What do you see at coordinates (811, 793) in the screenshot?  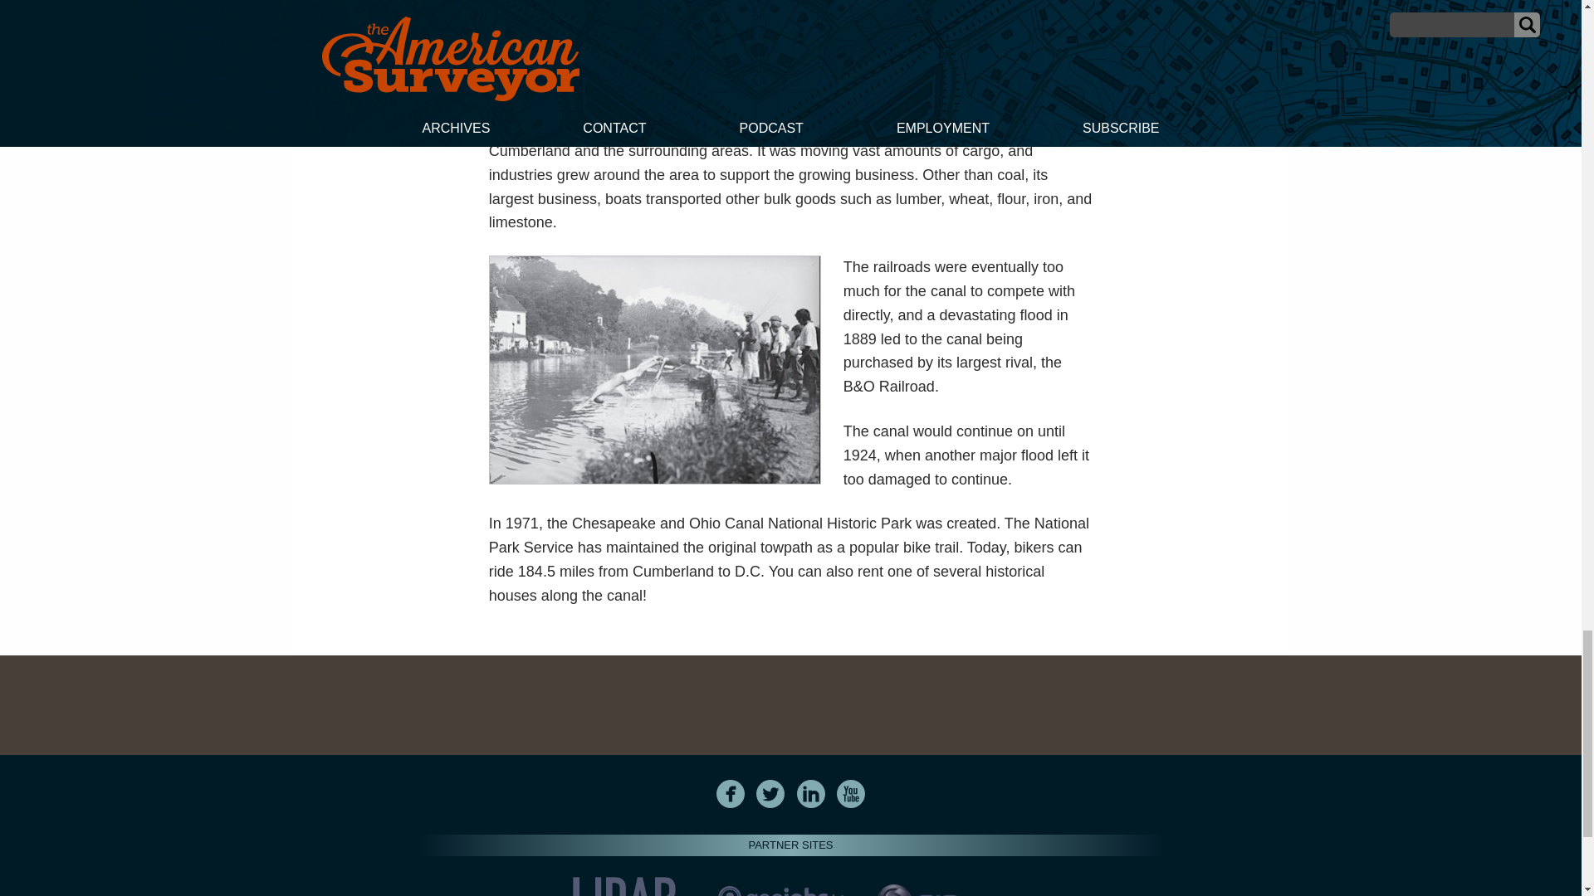 I see `icon-sm-linkedin` at bounding box center [811, 793].